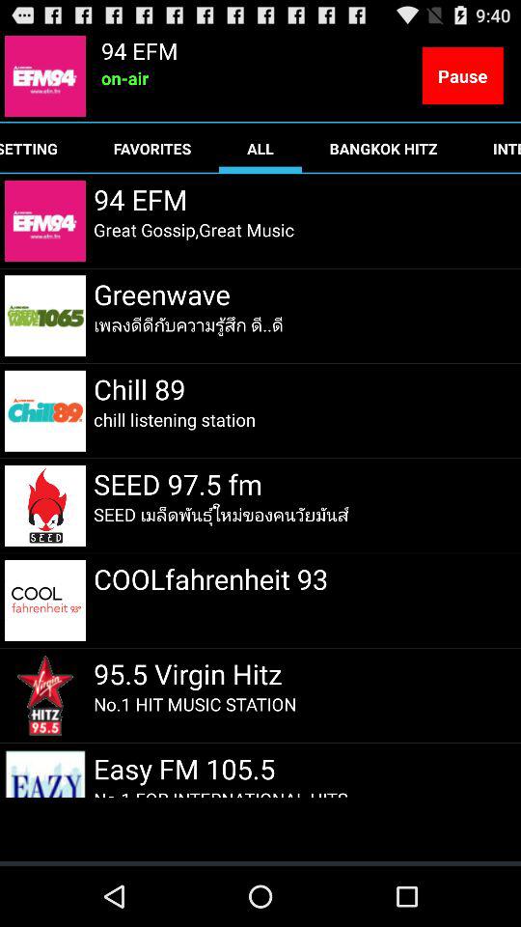 The image size is (521, 927). What do you see at coordinates (194, 230) in the screenshot?
I see `click the item above the greenwave icon` at bounding box center [194, 230].